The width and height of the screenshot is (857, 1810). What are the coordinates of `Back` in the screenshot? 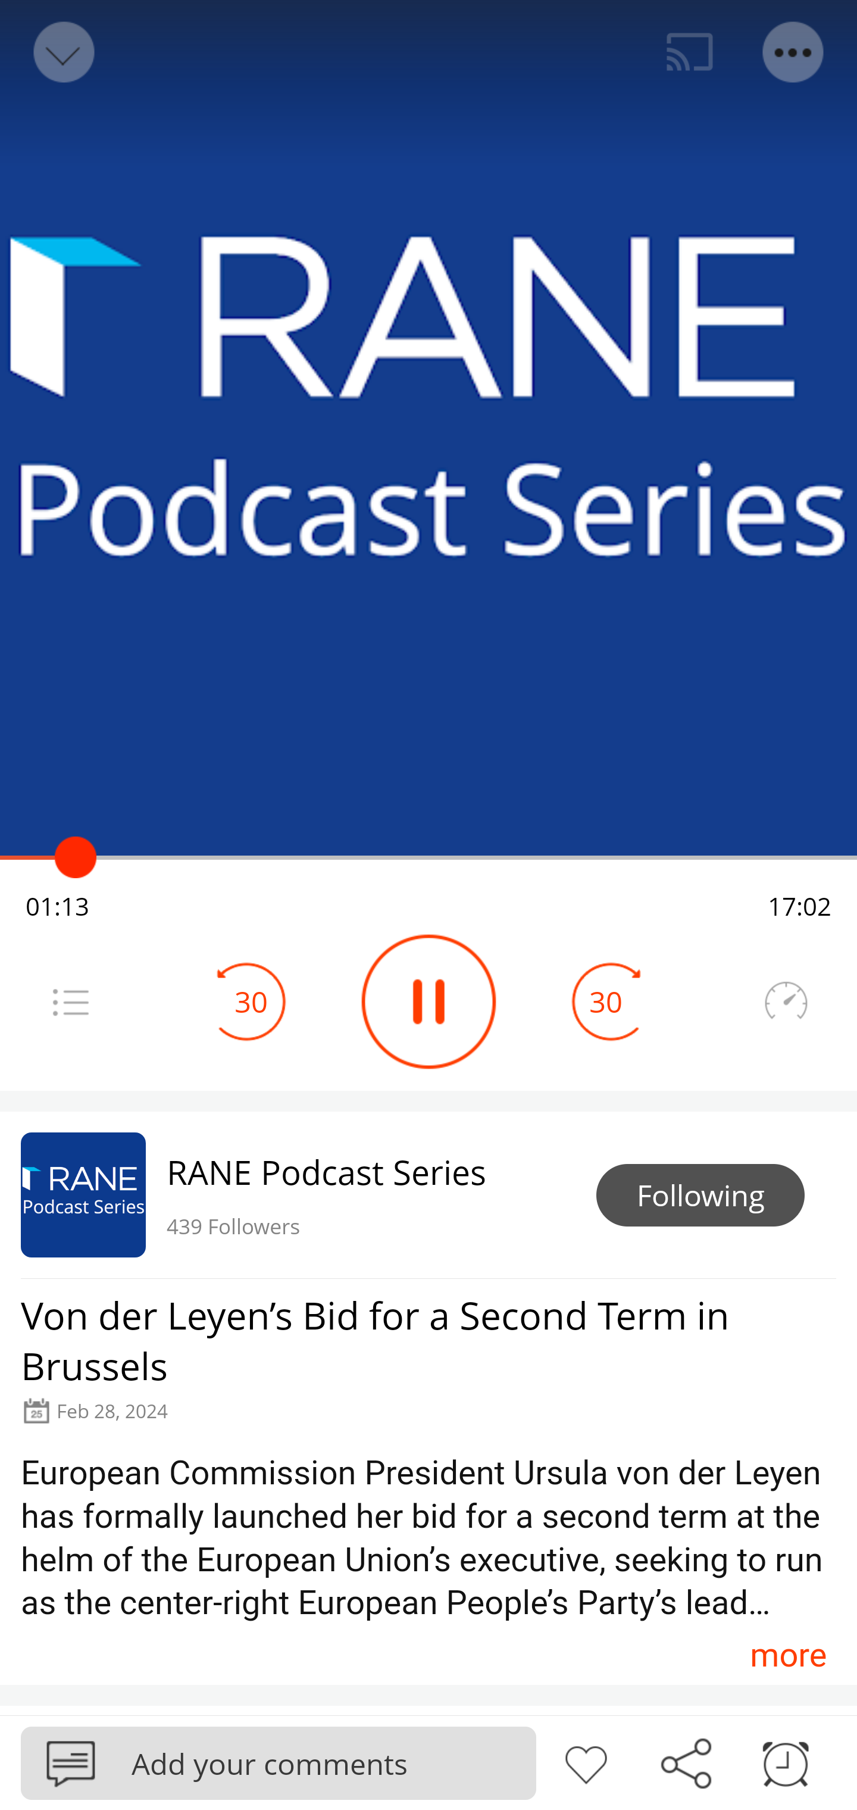 It's located at (62, 52).